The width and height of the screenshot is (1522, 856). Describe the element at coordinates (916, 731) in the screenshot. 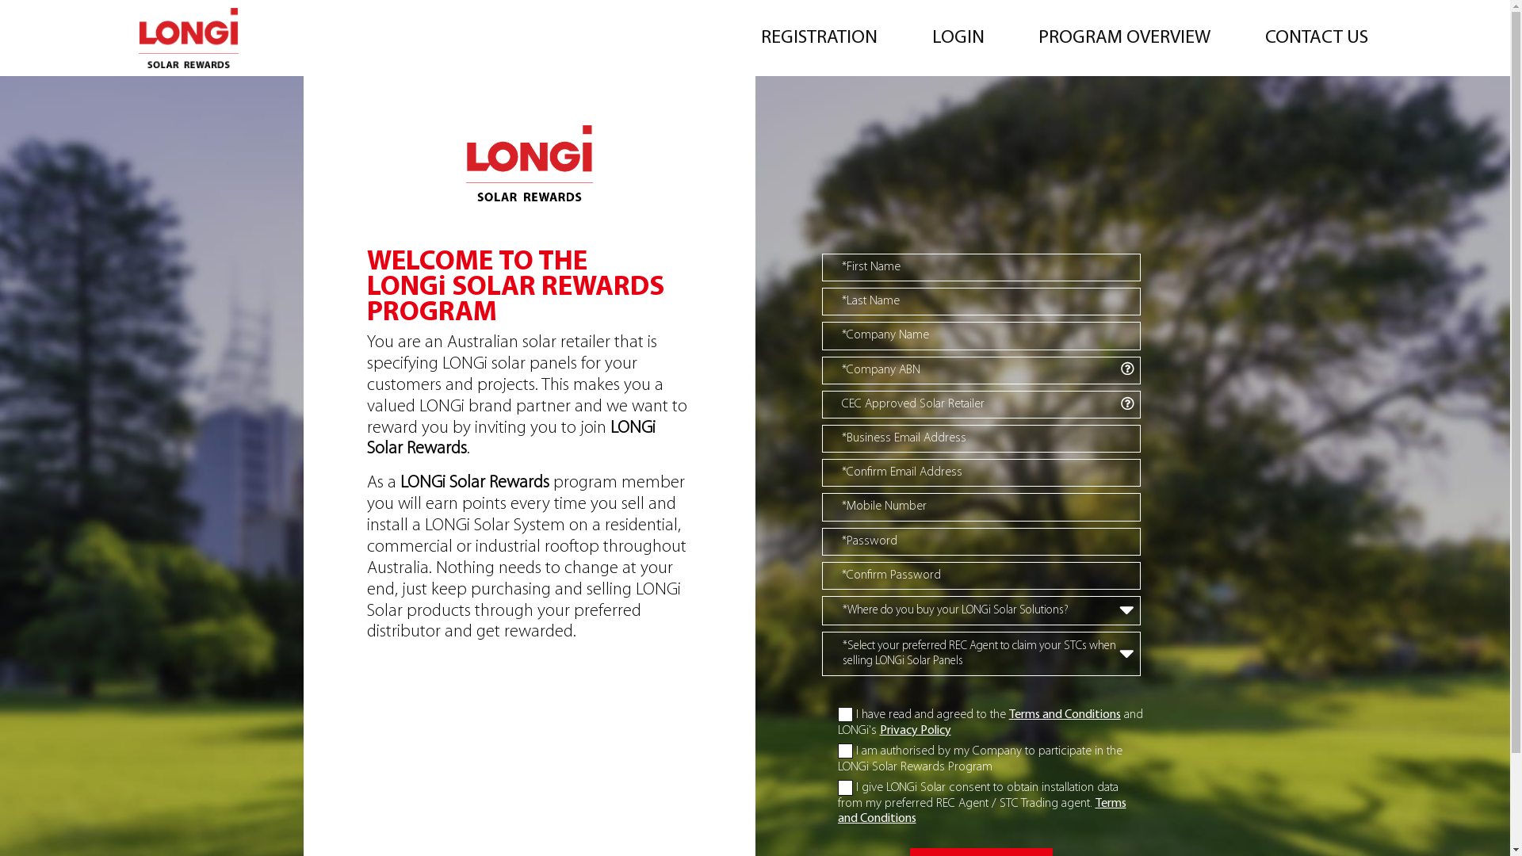

I see `Privacy Policy` at that location.